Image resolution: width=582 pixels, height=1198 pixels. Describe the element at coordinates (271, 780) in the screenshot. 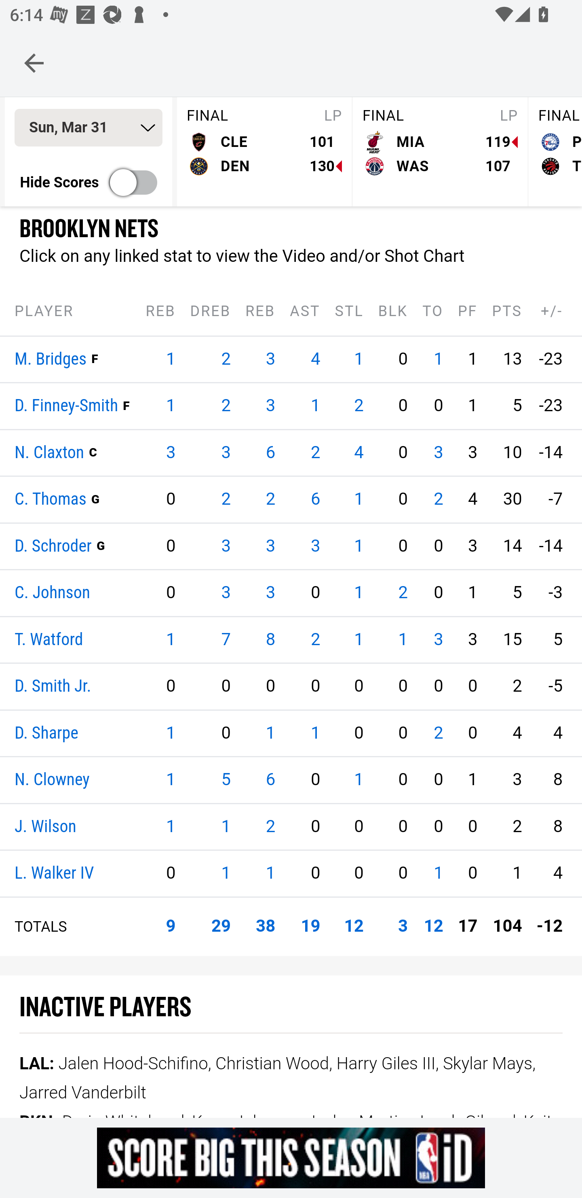

I see `6` at that location.